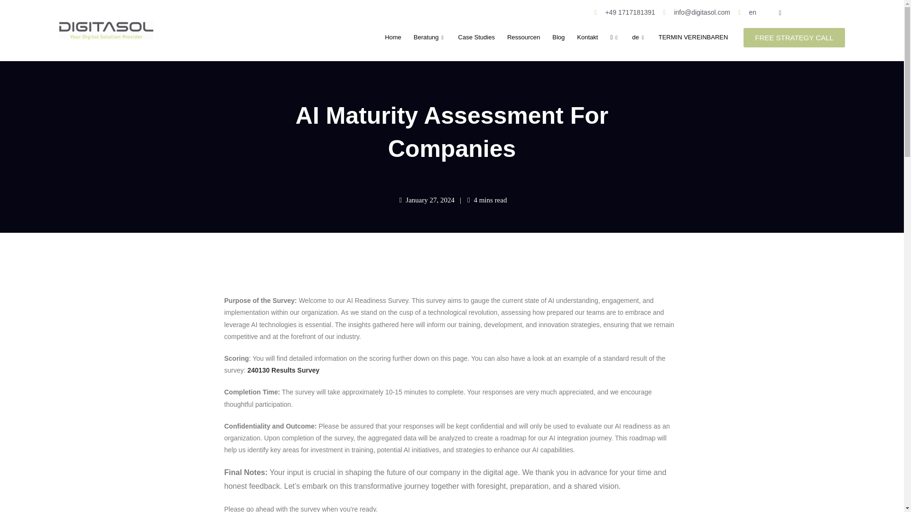 This screenshot has width=911, height=512. Describe the element at coordinates (747, 12) in the screenshot. I see `en` at that location.